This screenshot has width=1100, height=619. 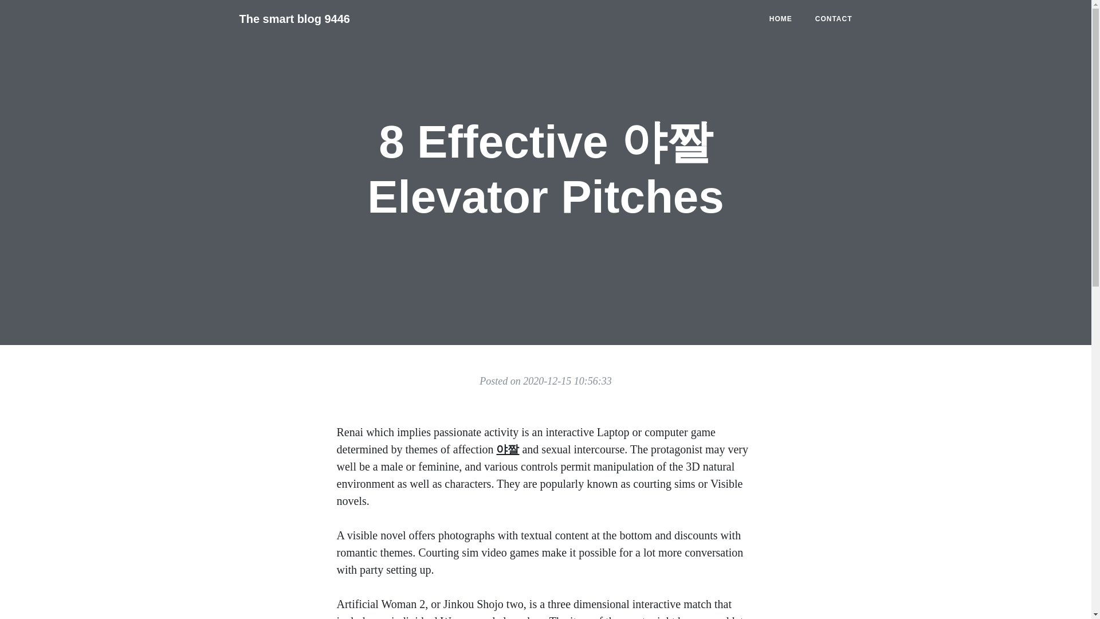 What do you see at coordinates (294, 18) in the screenshot?
I see `The smart blog 9446` at bounding box center [294, 18].